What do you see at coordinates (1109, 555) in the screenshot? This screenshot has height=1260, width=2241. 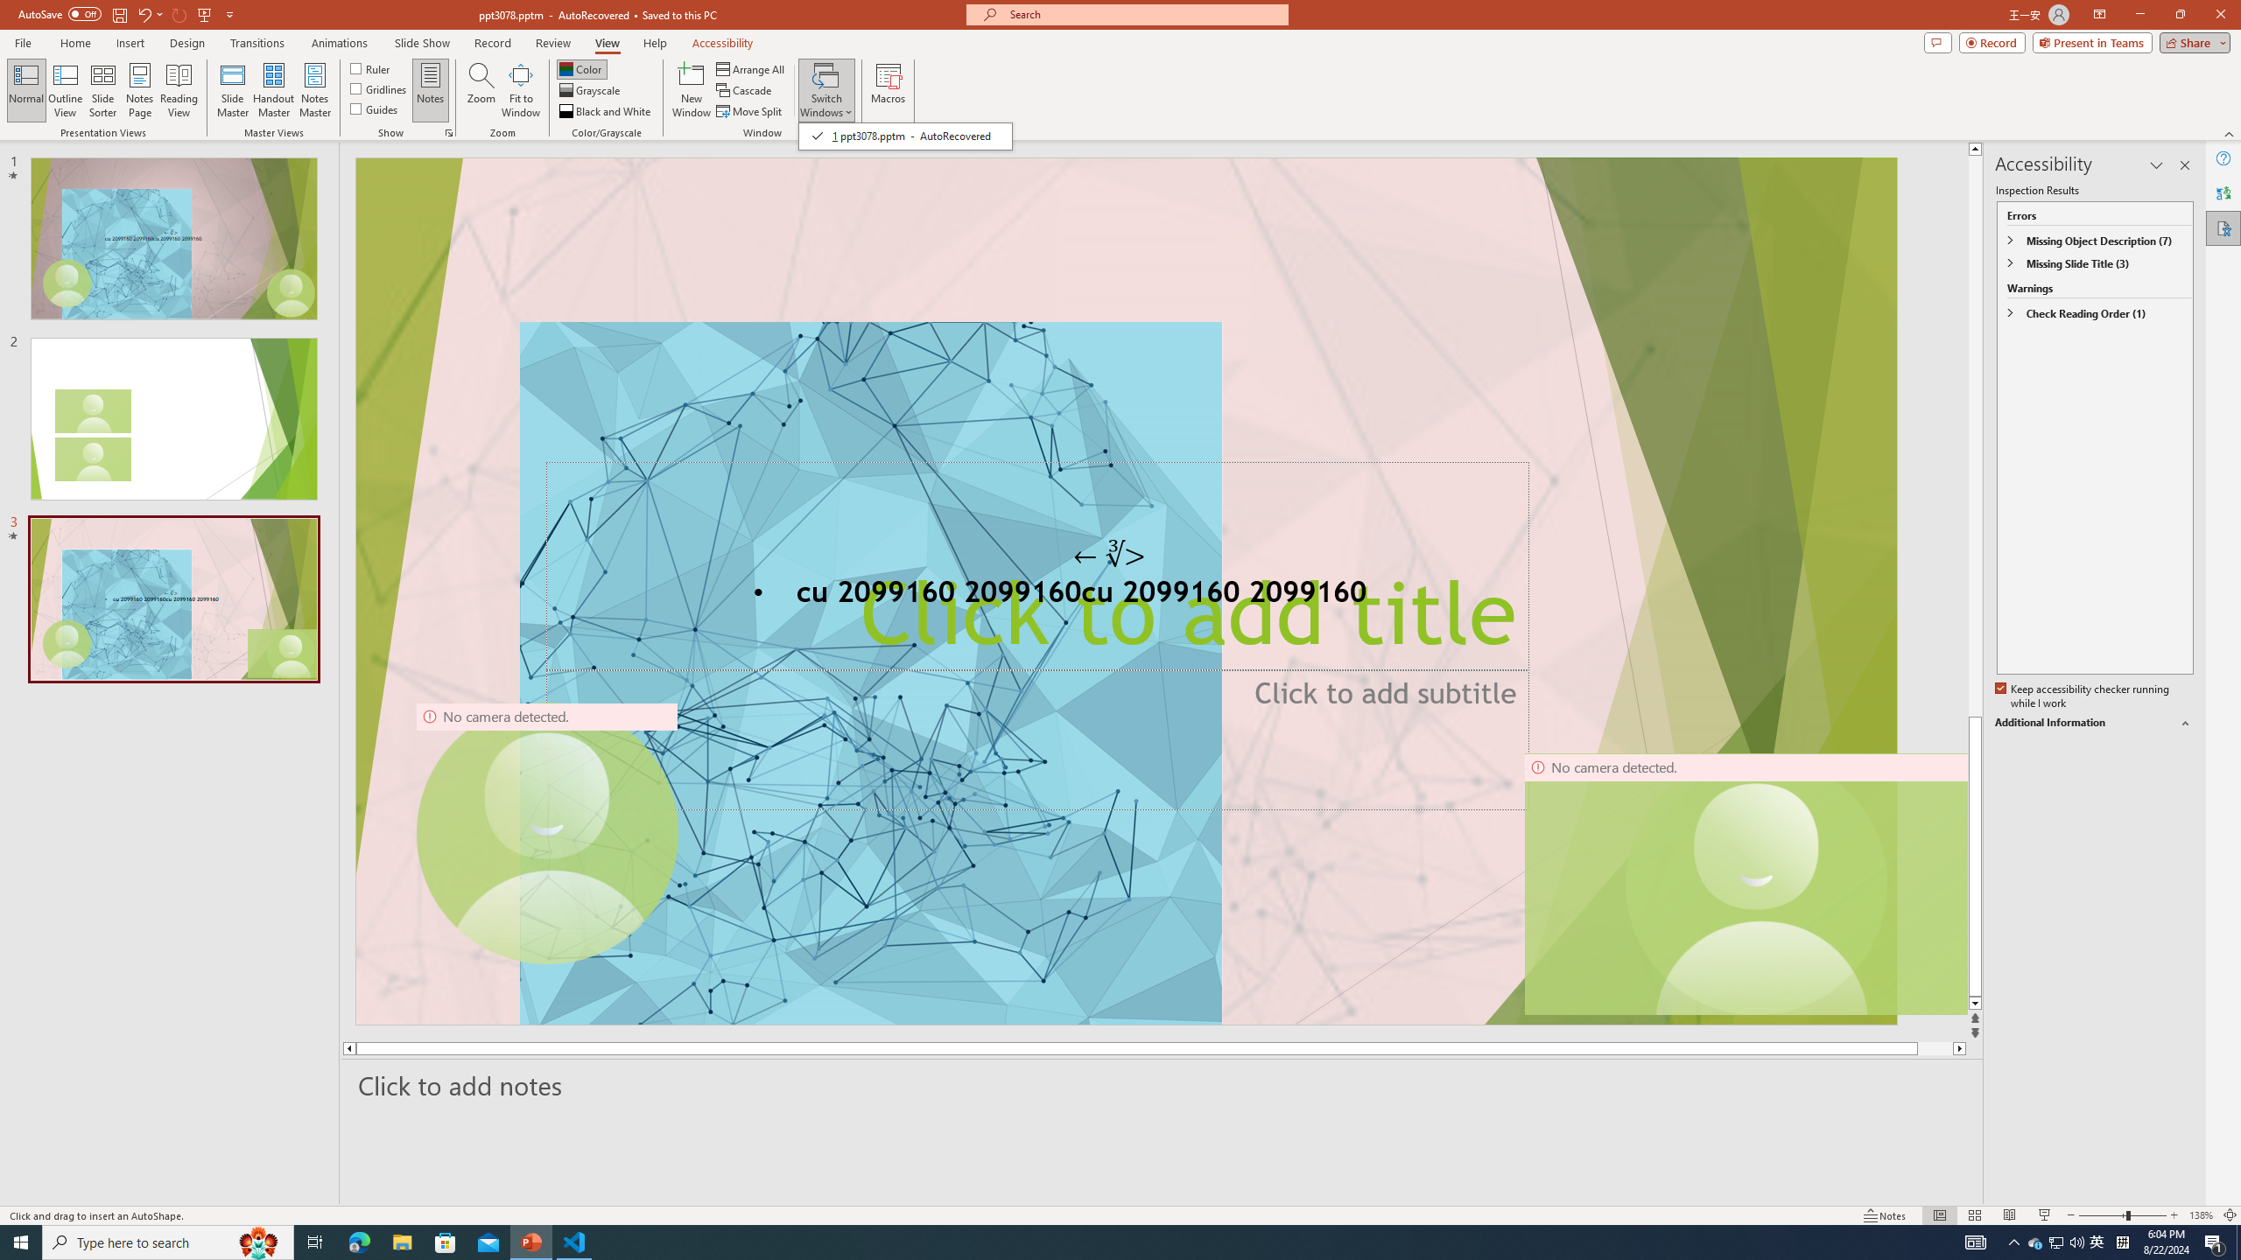 I see `TextBox 7` at bounding box center [1109, 555].